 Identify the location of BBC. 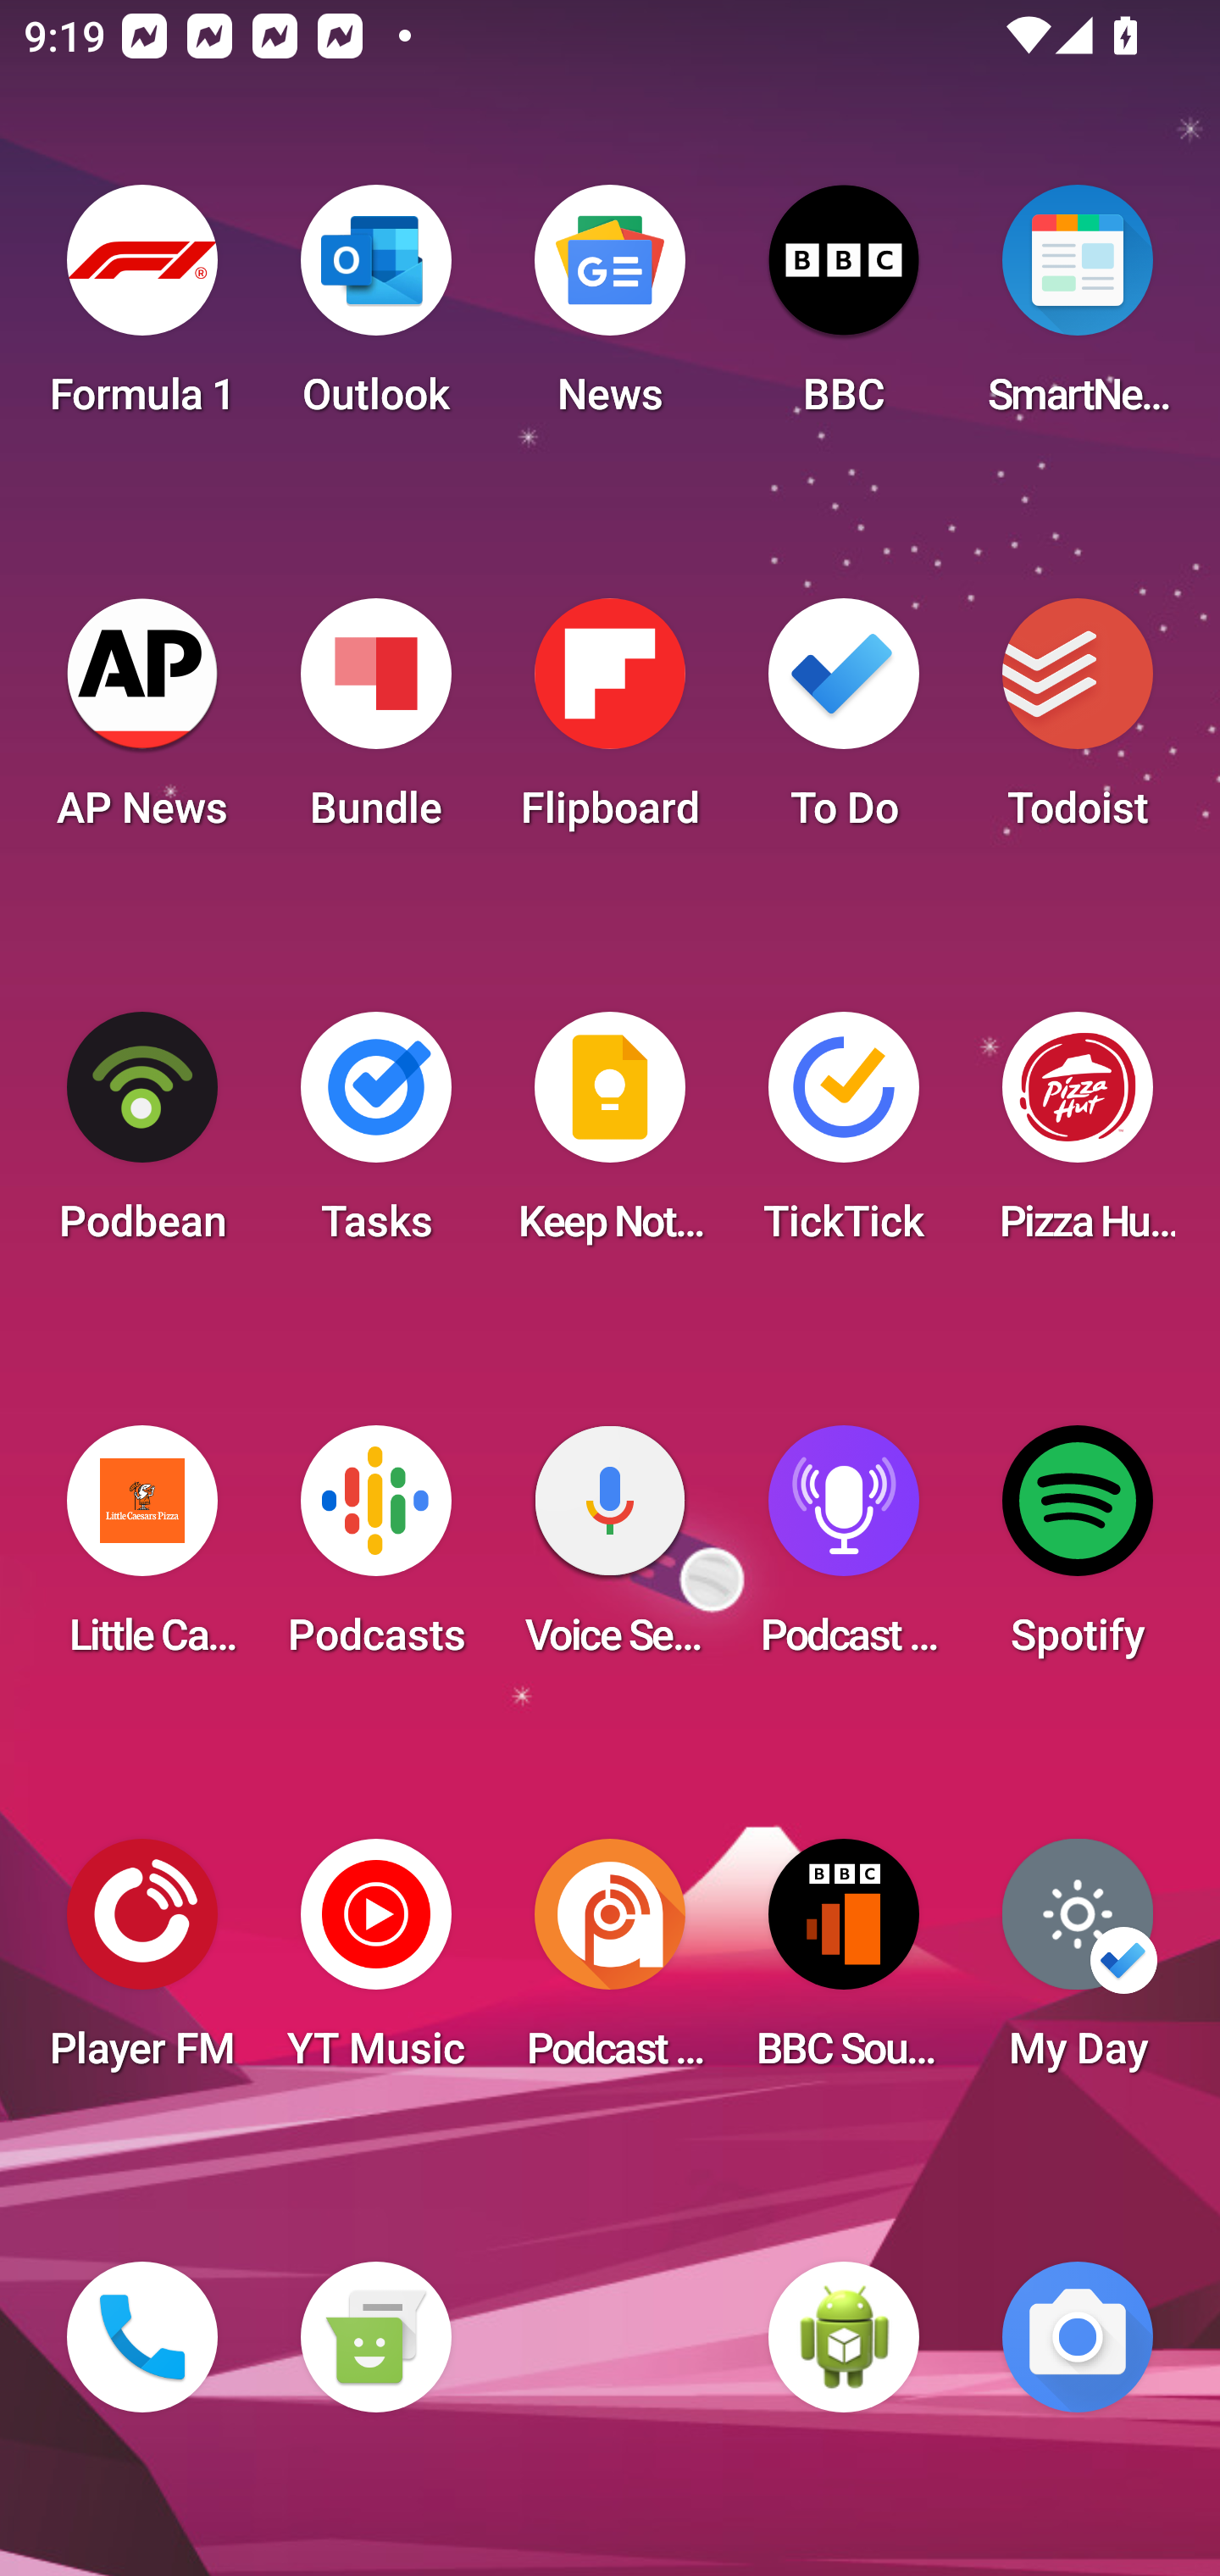
(844, 310).